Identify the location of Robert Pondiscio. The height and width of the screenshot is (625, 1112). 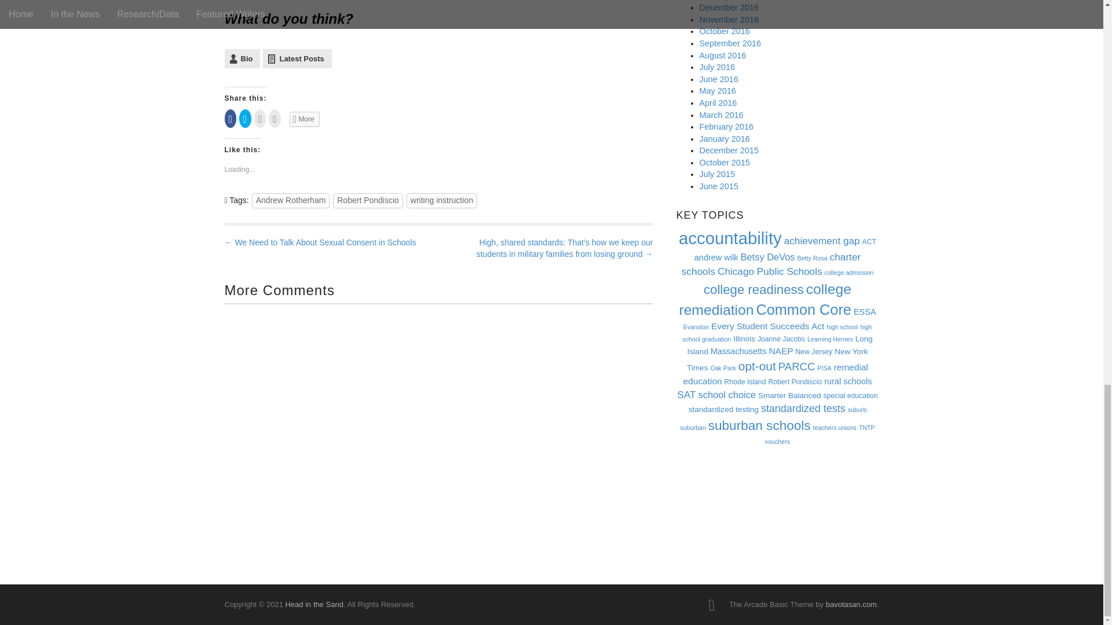
(367, 200).